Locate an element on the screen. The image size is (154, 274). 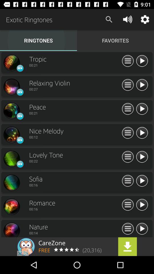
advertisement is located at coordinates (77, 247).